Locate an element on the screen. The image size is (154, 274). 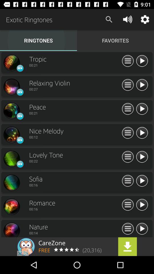
advertisement is located at coordinates (77, 247).